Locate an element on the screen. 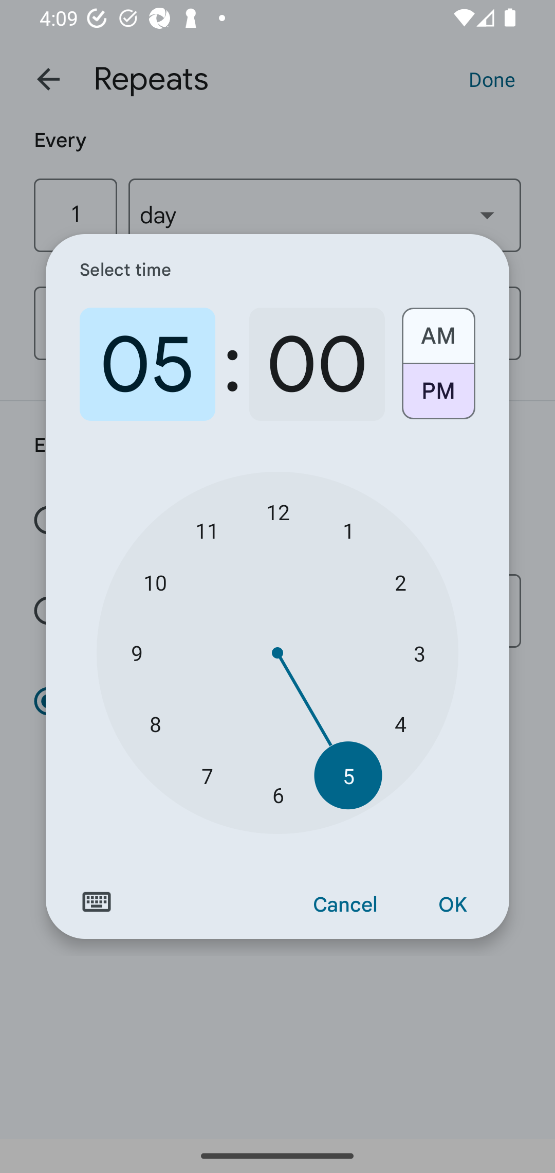 The image size is (555, 1173). 3 3 o'clock is located at coordinates (419, 653).